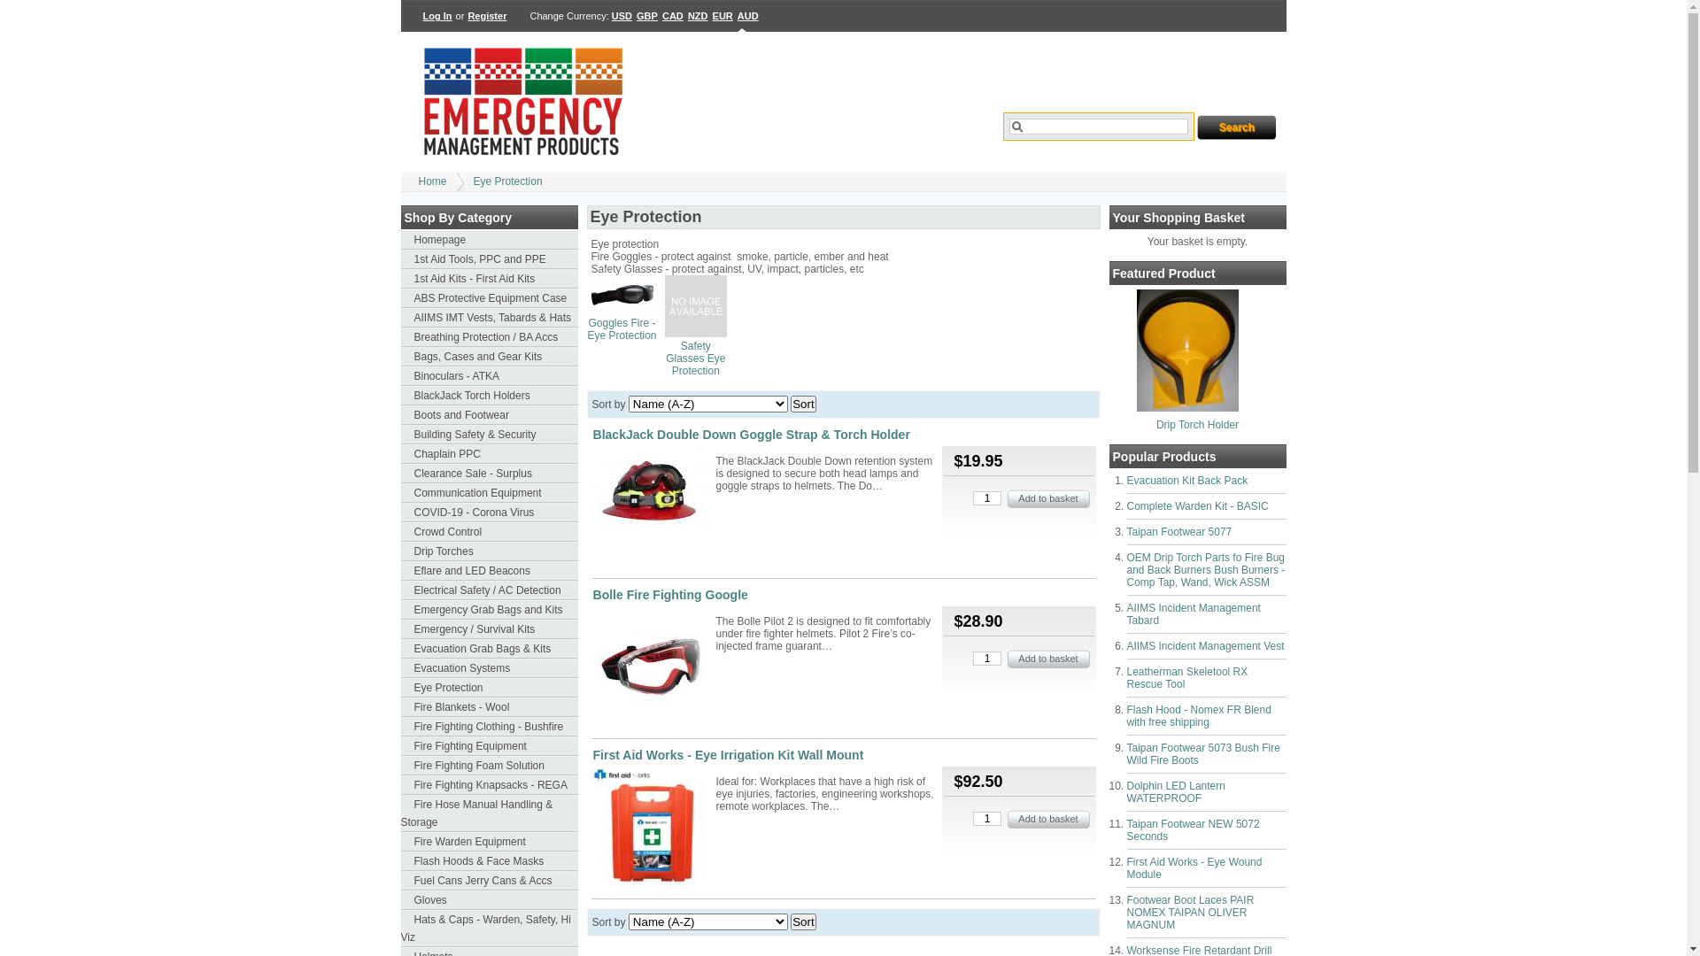 Image resolution: width=1700 pixels, height=956 pixels. I want to click on First Aid Works - Eye Irrigation Kit Wall Mount, so click(729, 755).